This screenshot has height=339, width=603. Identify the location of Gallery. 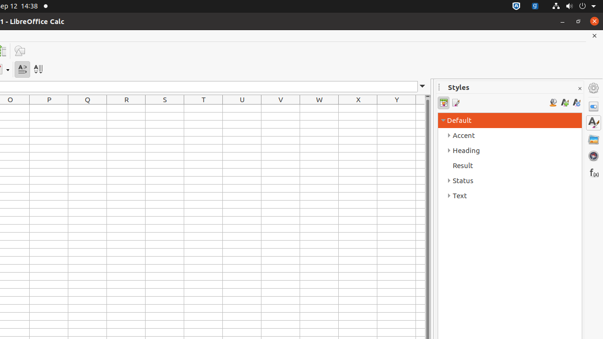
(594, 139).